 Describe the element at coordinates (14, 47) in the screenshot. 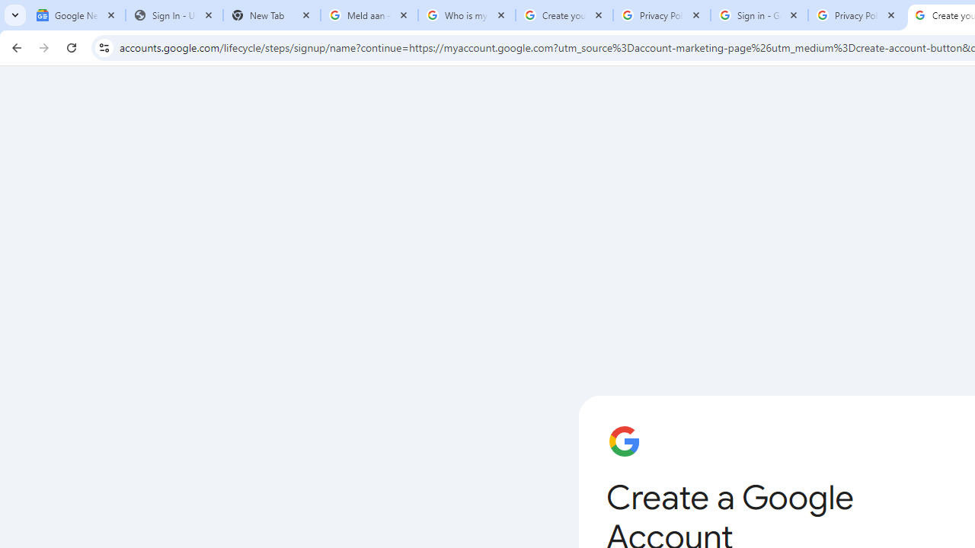

I see `Back` at that location.